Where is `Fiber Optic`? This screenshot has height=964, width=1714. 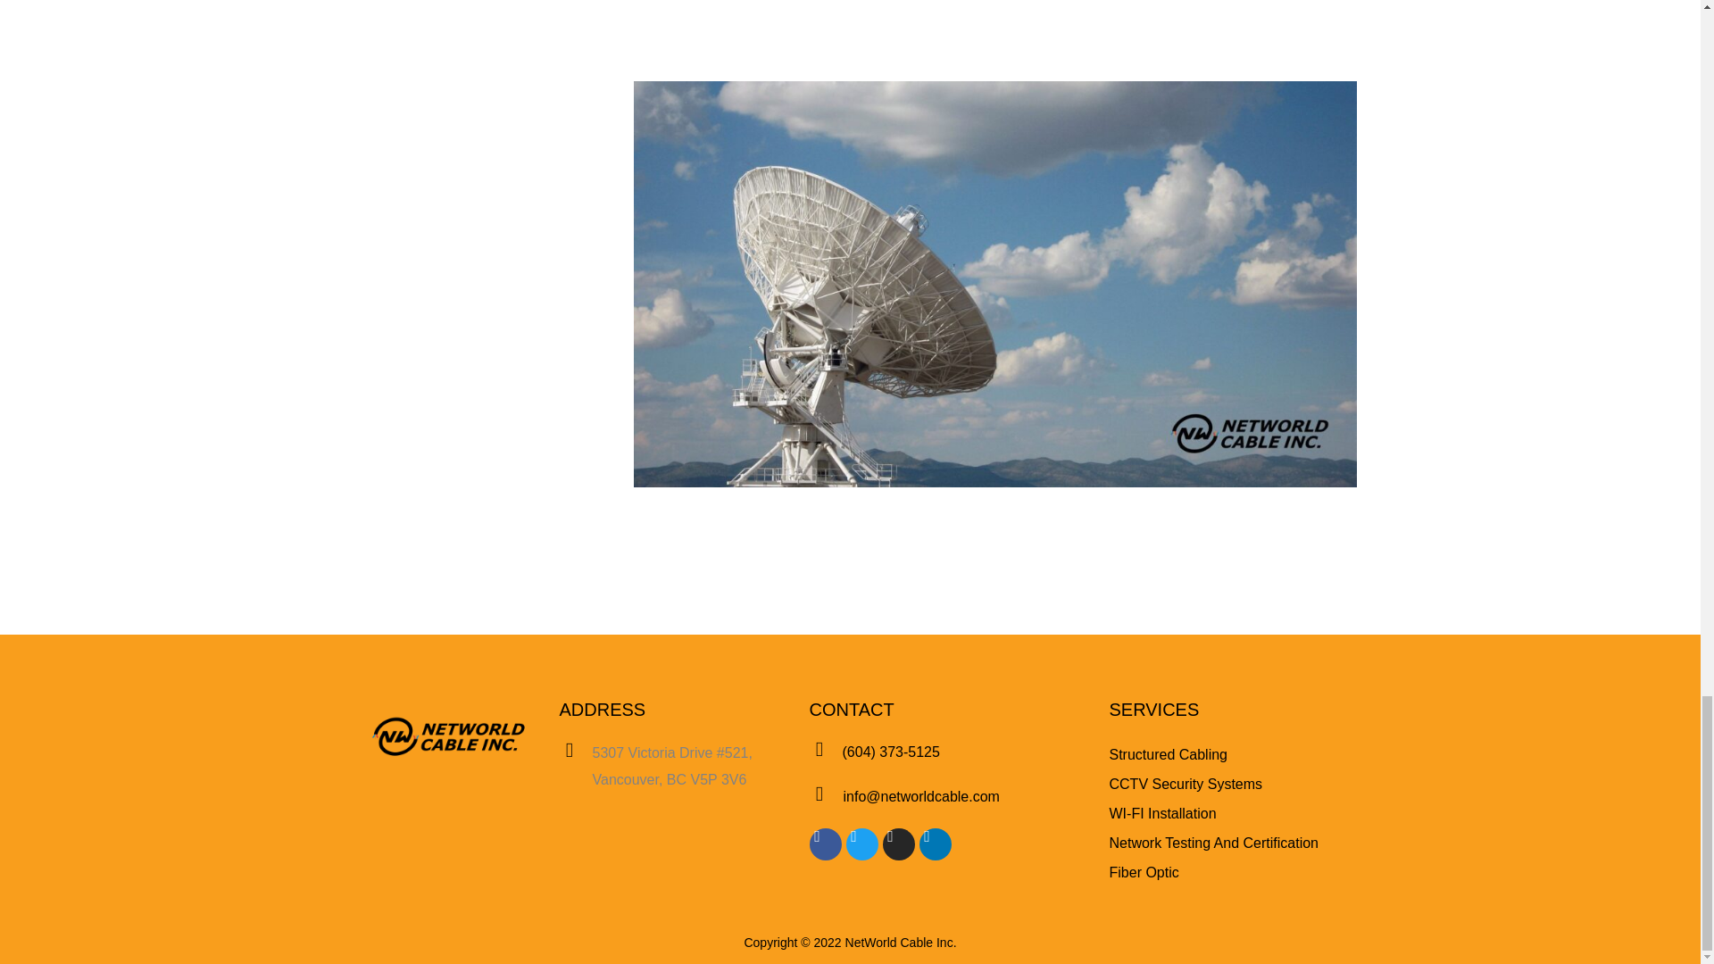
Fiber Optic is located at coordinates (1144, 872).